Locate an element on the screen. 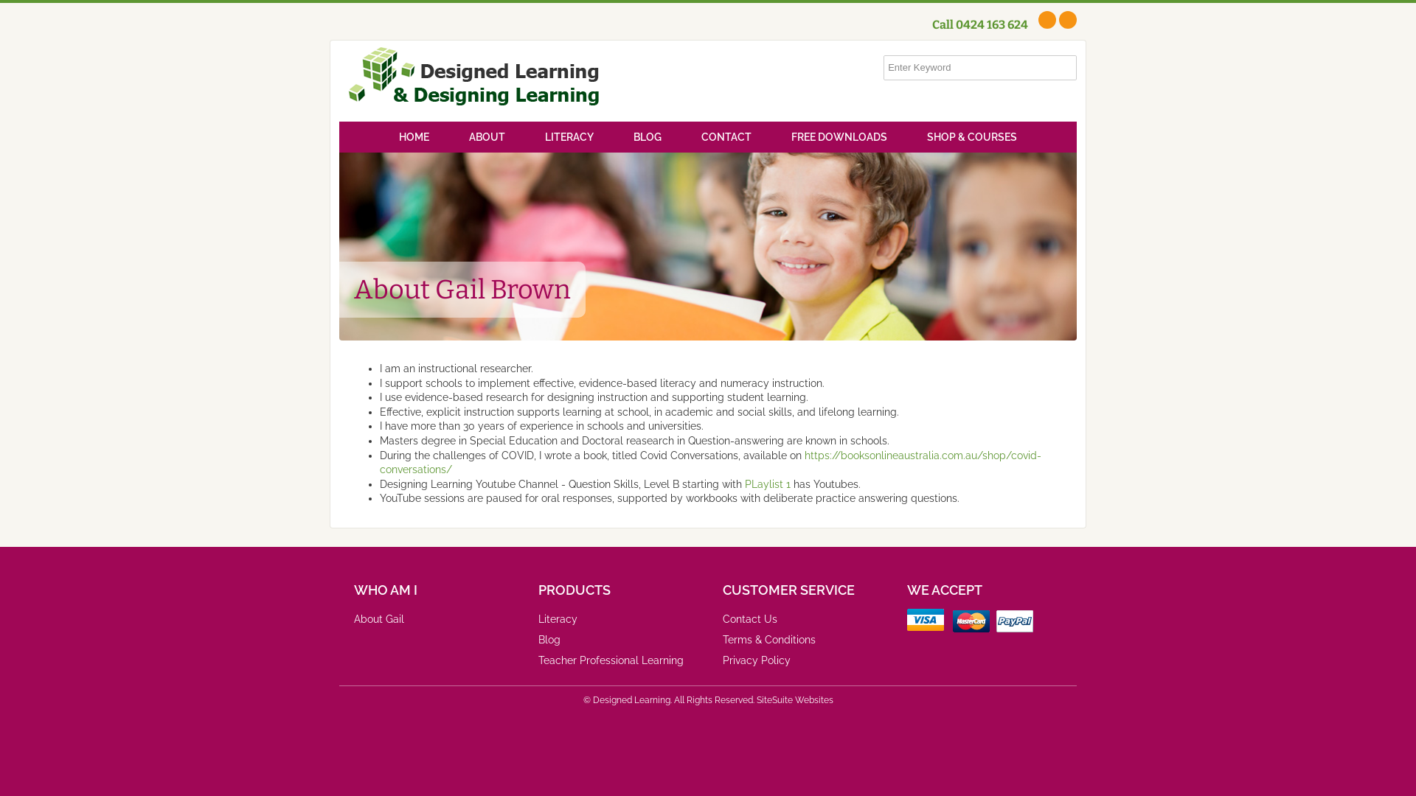  About Gail is located at coordinates (379, 619).